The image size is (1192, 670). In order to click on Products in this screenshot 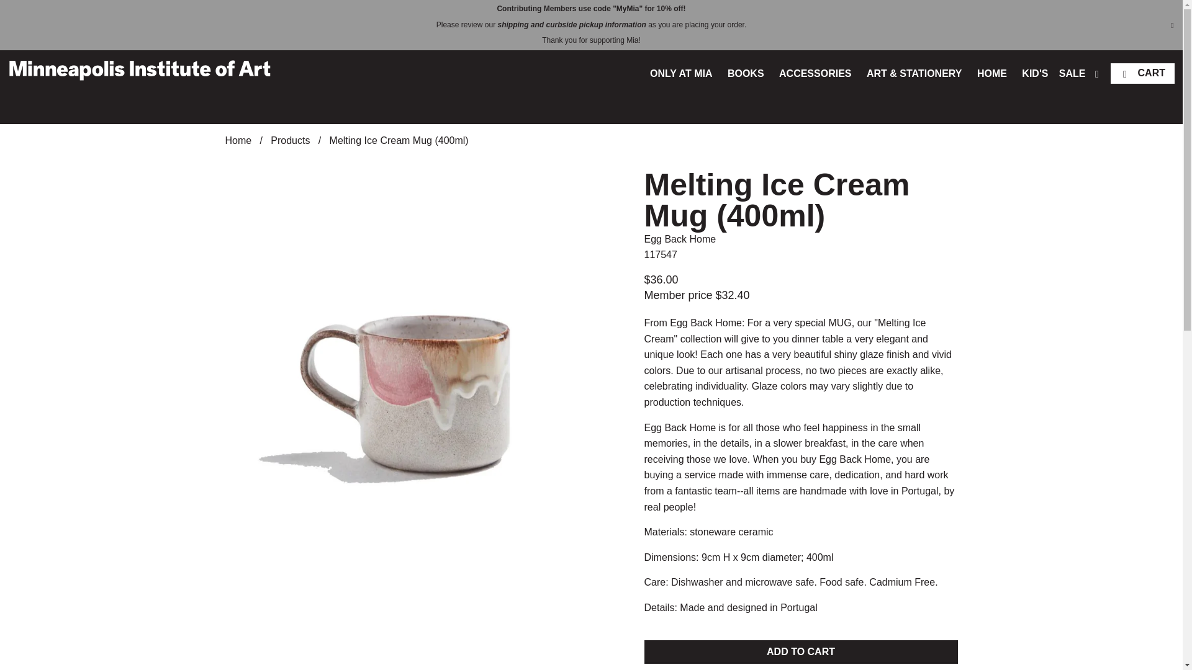, I will do `click(290, 140)`.